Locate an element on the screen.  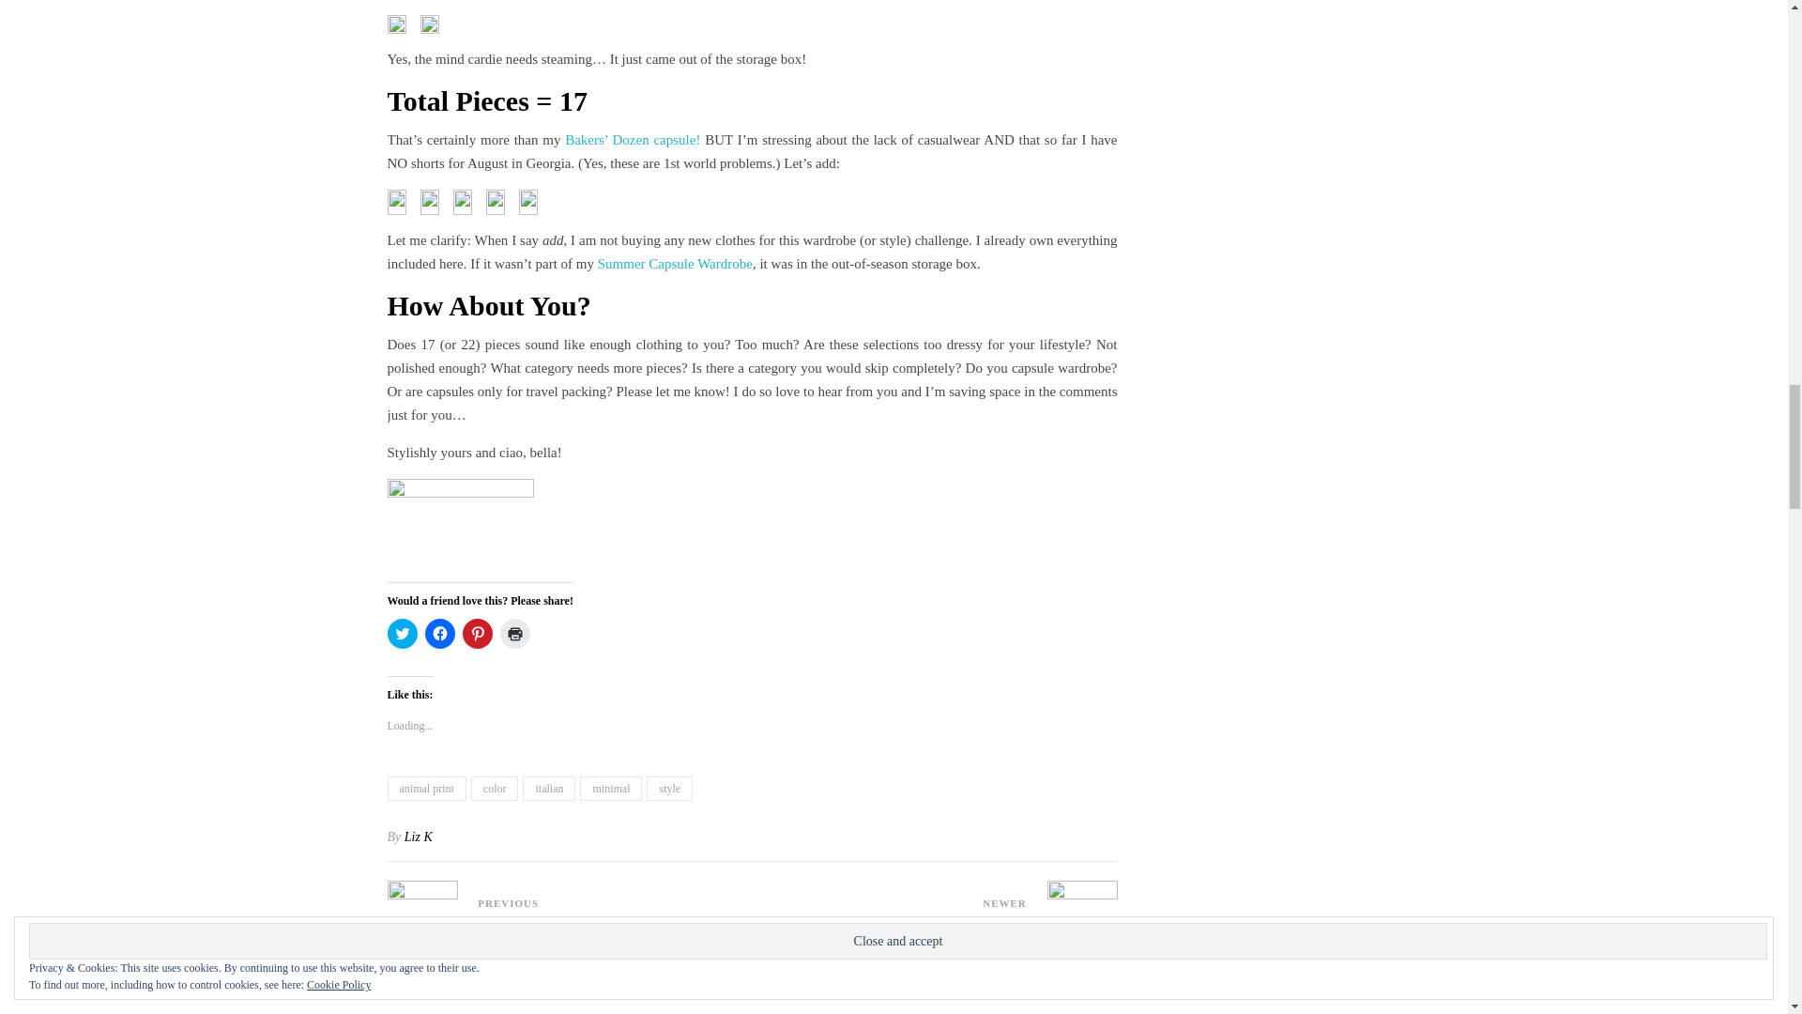
color is located at coordinates (494, 789).